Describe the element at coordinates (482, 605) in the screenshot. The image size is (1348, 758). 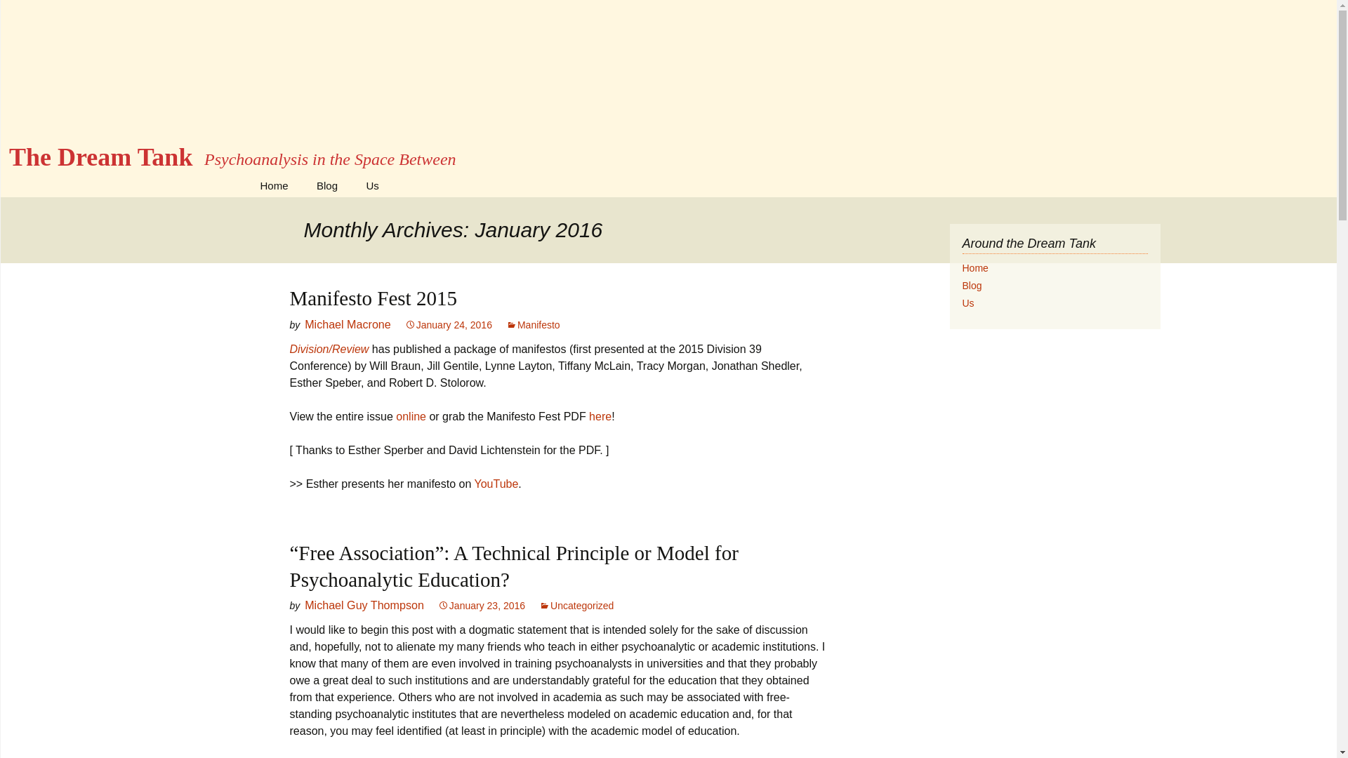
I see `Skip to content` at that location.